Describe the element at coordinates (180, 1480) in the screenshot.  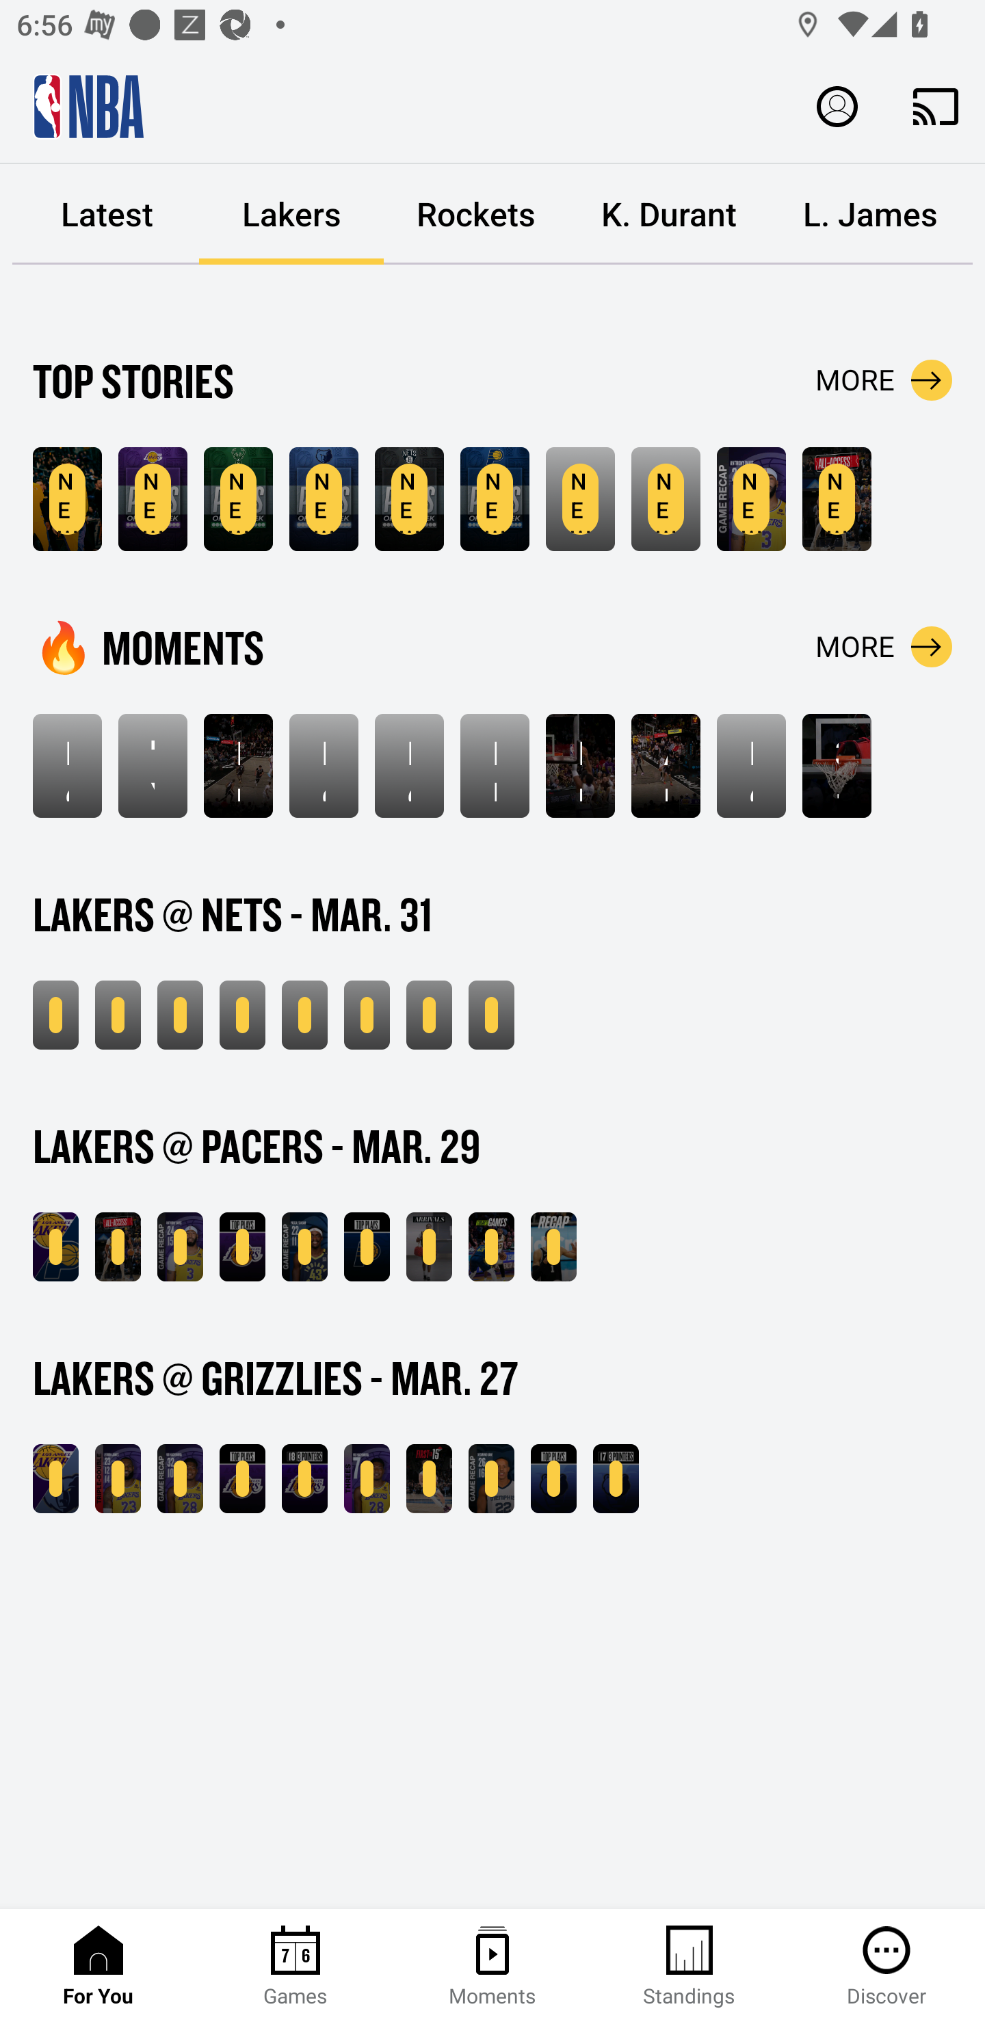
I see `NEW Highlights From Rui Hachimura's 32-Point Game` at that location.